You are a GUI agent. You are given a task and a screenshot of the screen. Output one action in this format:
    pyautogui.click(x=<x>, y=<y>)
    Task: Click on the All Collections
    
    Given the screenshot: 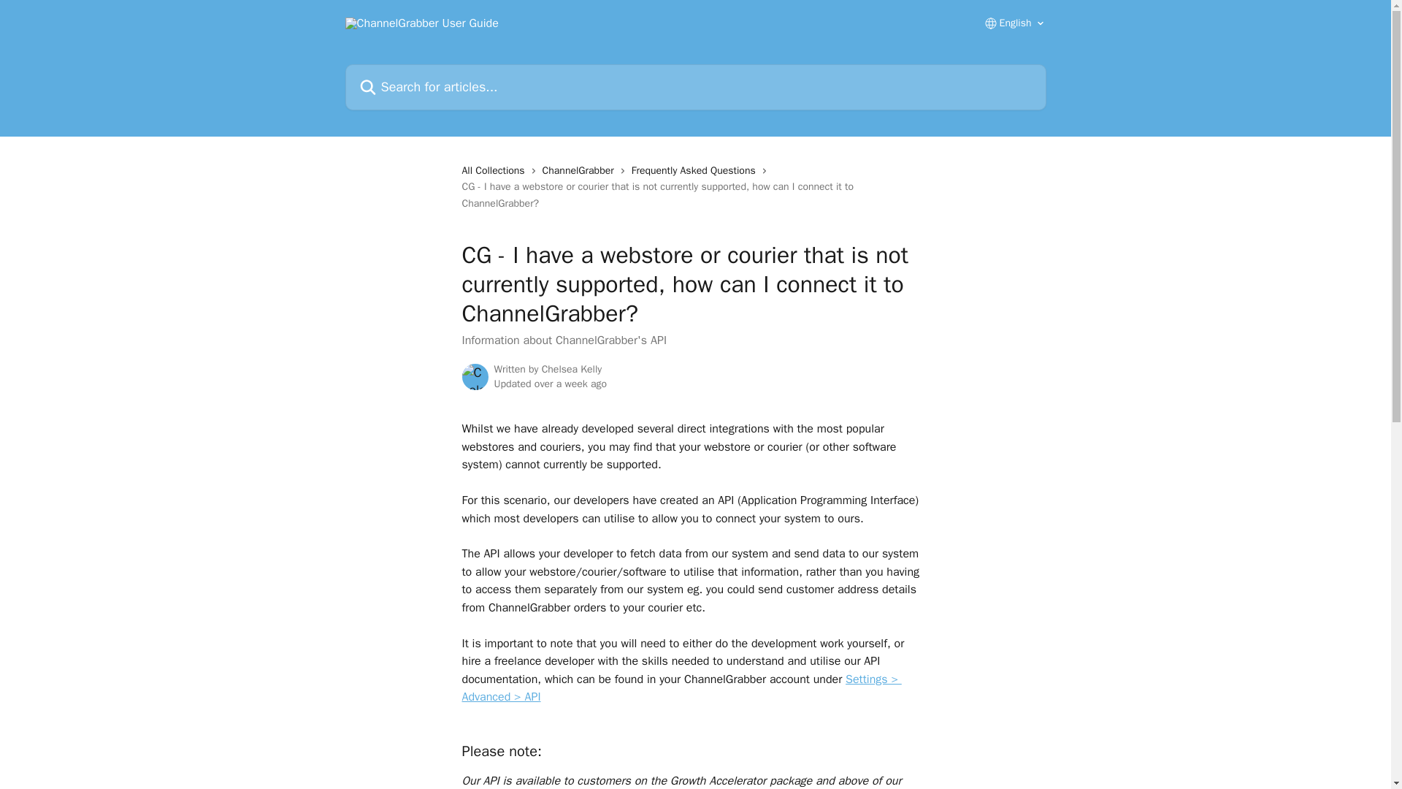 What is the action you would take?
    pyautogui.click(x=495, y=171)
    